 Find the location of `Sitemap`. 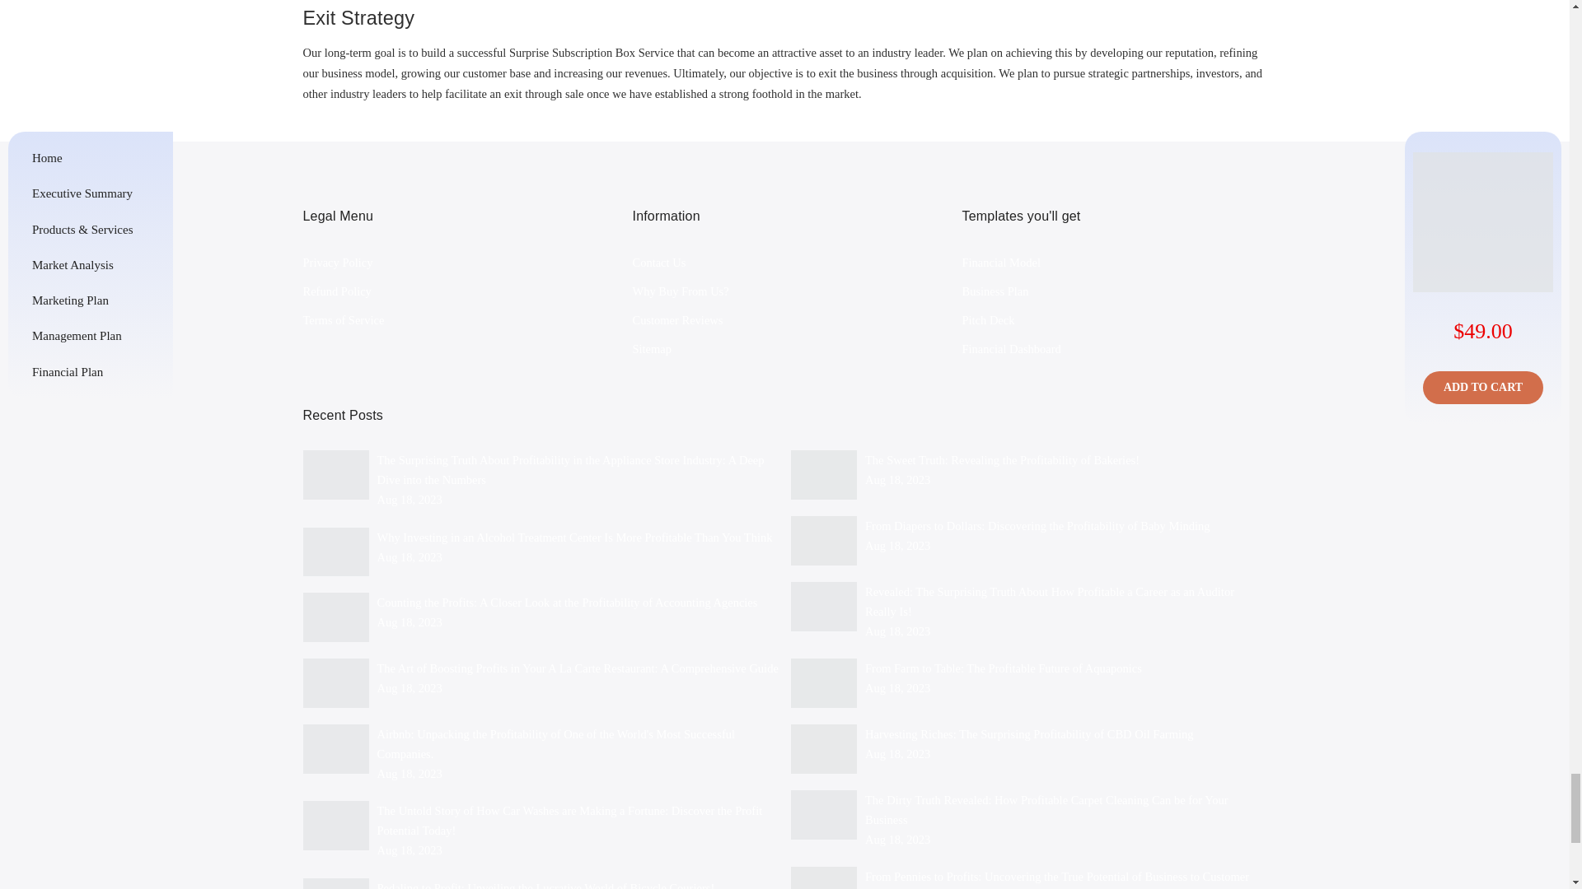

Sitemap is located at coordinates (651, 349).